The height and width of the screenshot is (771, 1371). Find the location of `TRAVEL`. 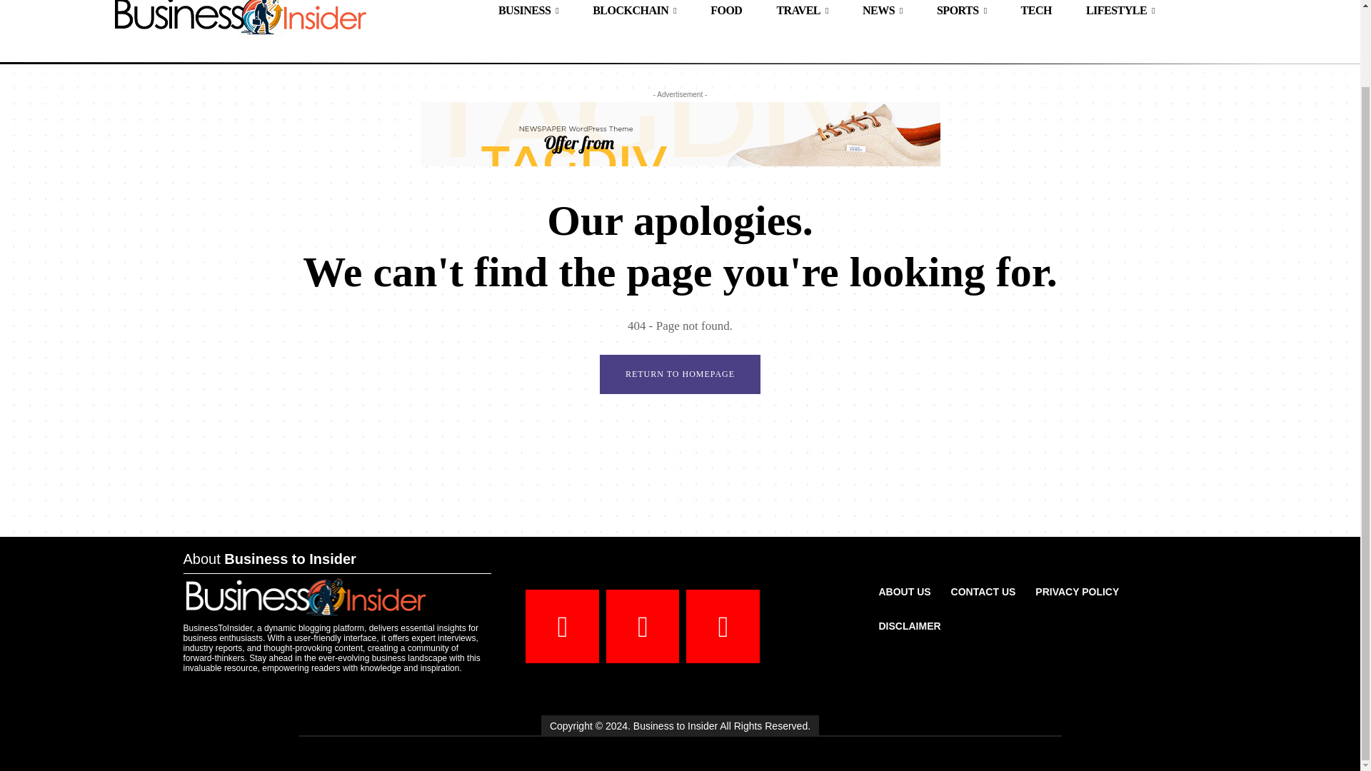

TRAVEL is located at coordinates (803, 15).